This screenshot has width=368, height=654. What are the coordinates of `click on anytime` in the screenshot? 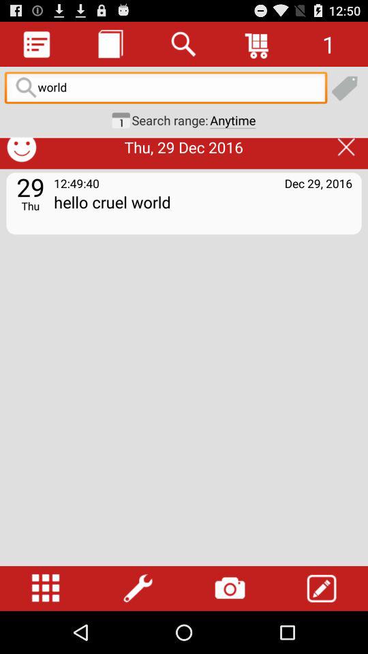 It's located at (232, 120).